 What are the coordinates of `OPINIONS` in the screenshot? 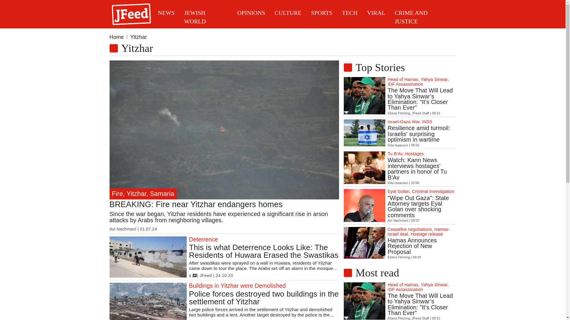 It's located at (251, 17).